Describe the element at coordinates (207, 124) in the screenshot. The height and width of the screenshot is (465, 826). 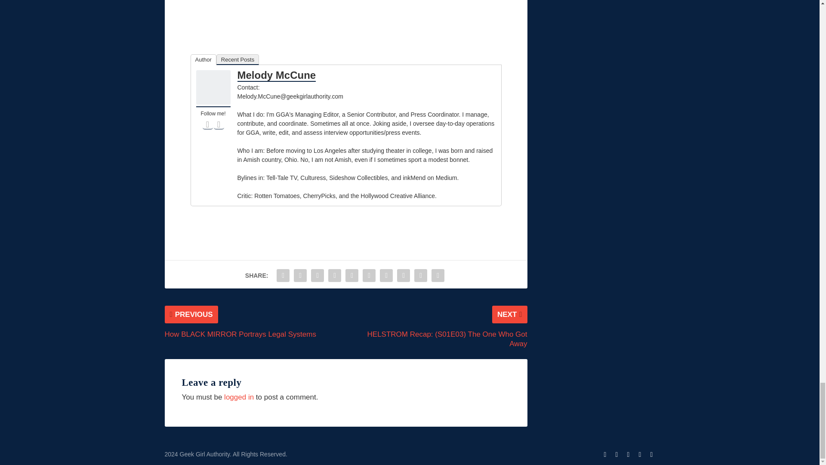
I see `Facebook` at that location.